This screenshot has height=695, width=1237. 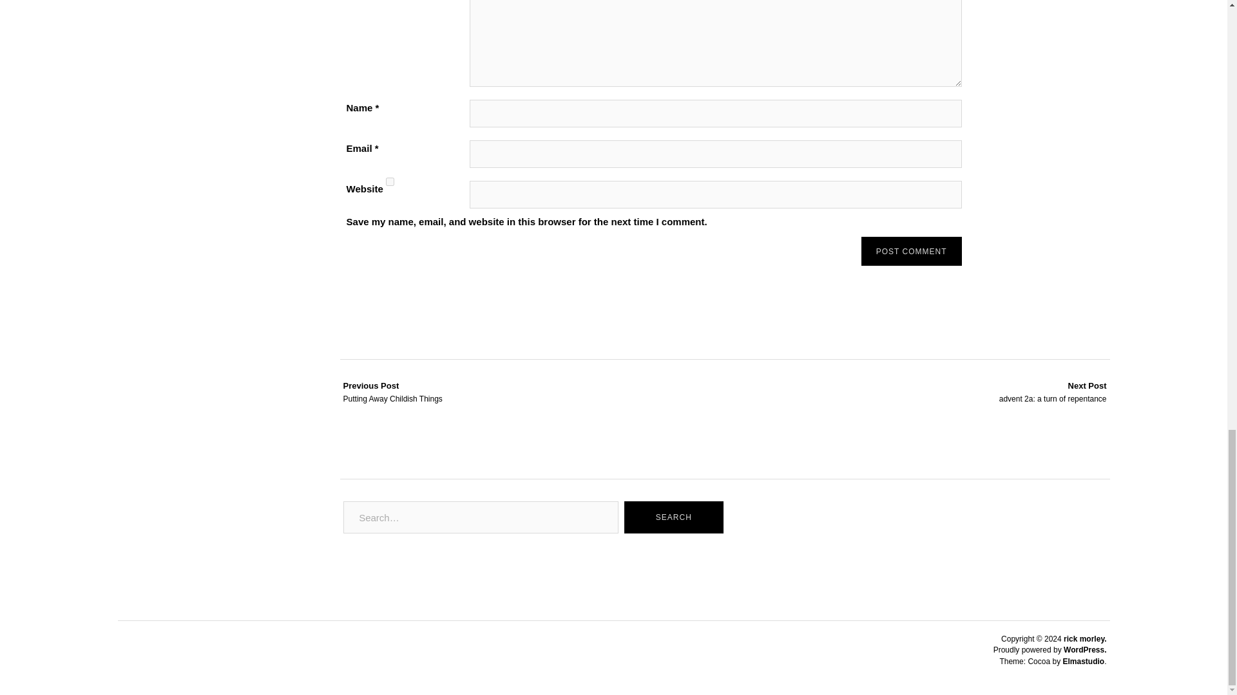 What do you see at coordinates (1085, 639) in the screenshot?
I see `rick morley.` at bounding box center [1085, 639].